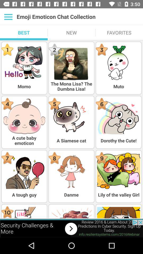 This screenshot has width=143, height=254. What do you see at coordinates (8, 17) in the screenshot?
I see `open menu` at bounding box center [8, 17].